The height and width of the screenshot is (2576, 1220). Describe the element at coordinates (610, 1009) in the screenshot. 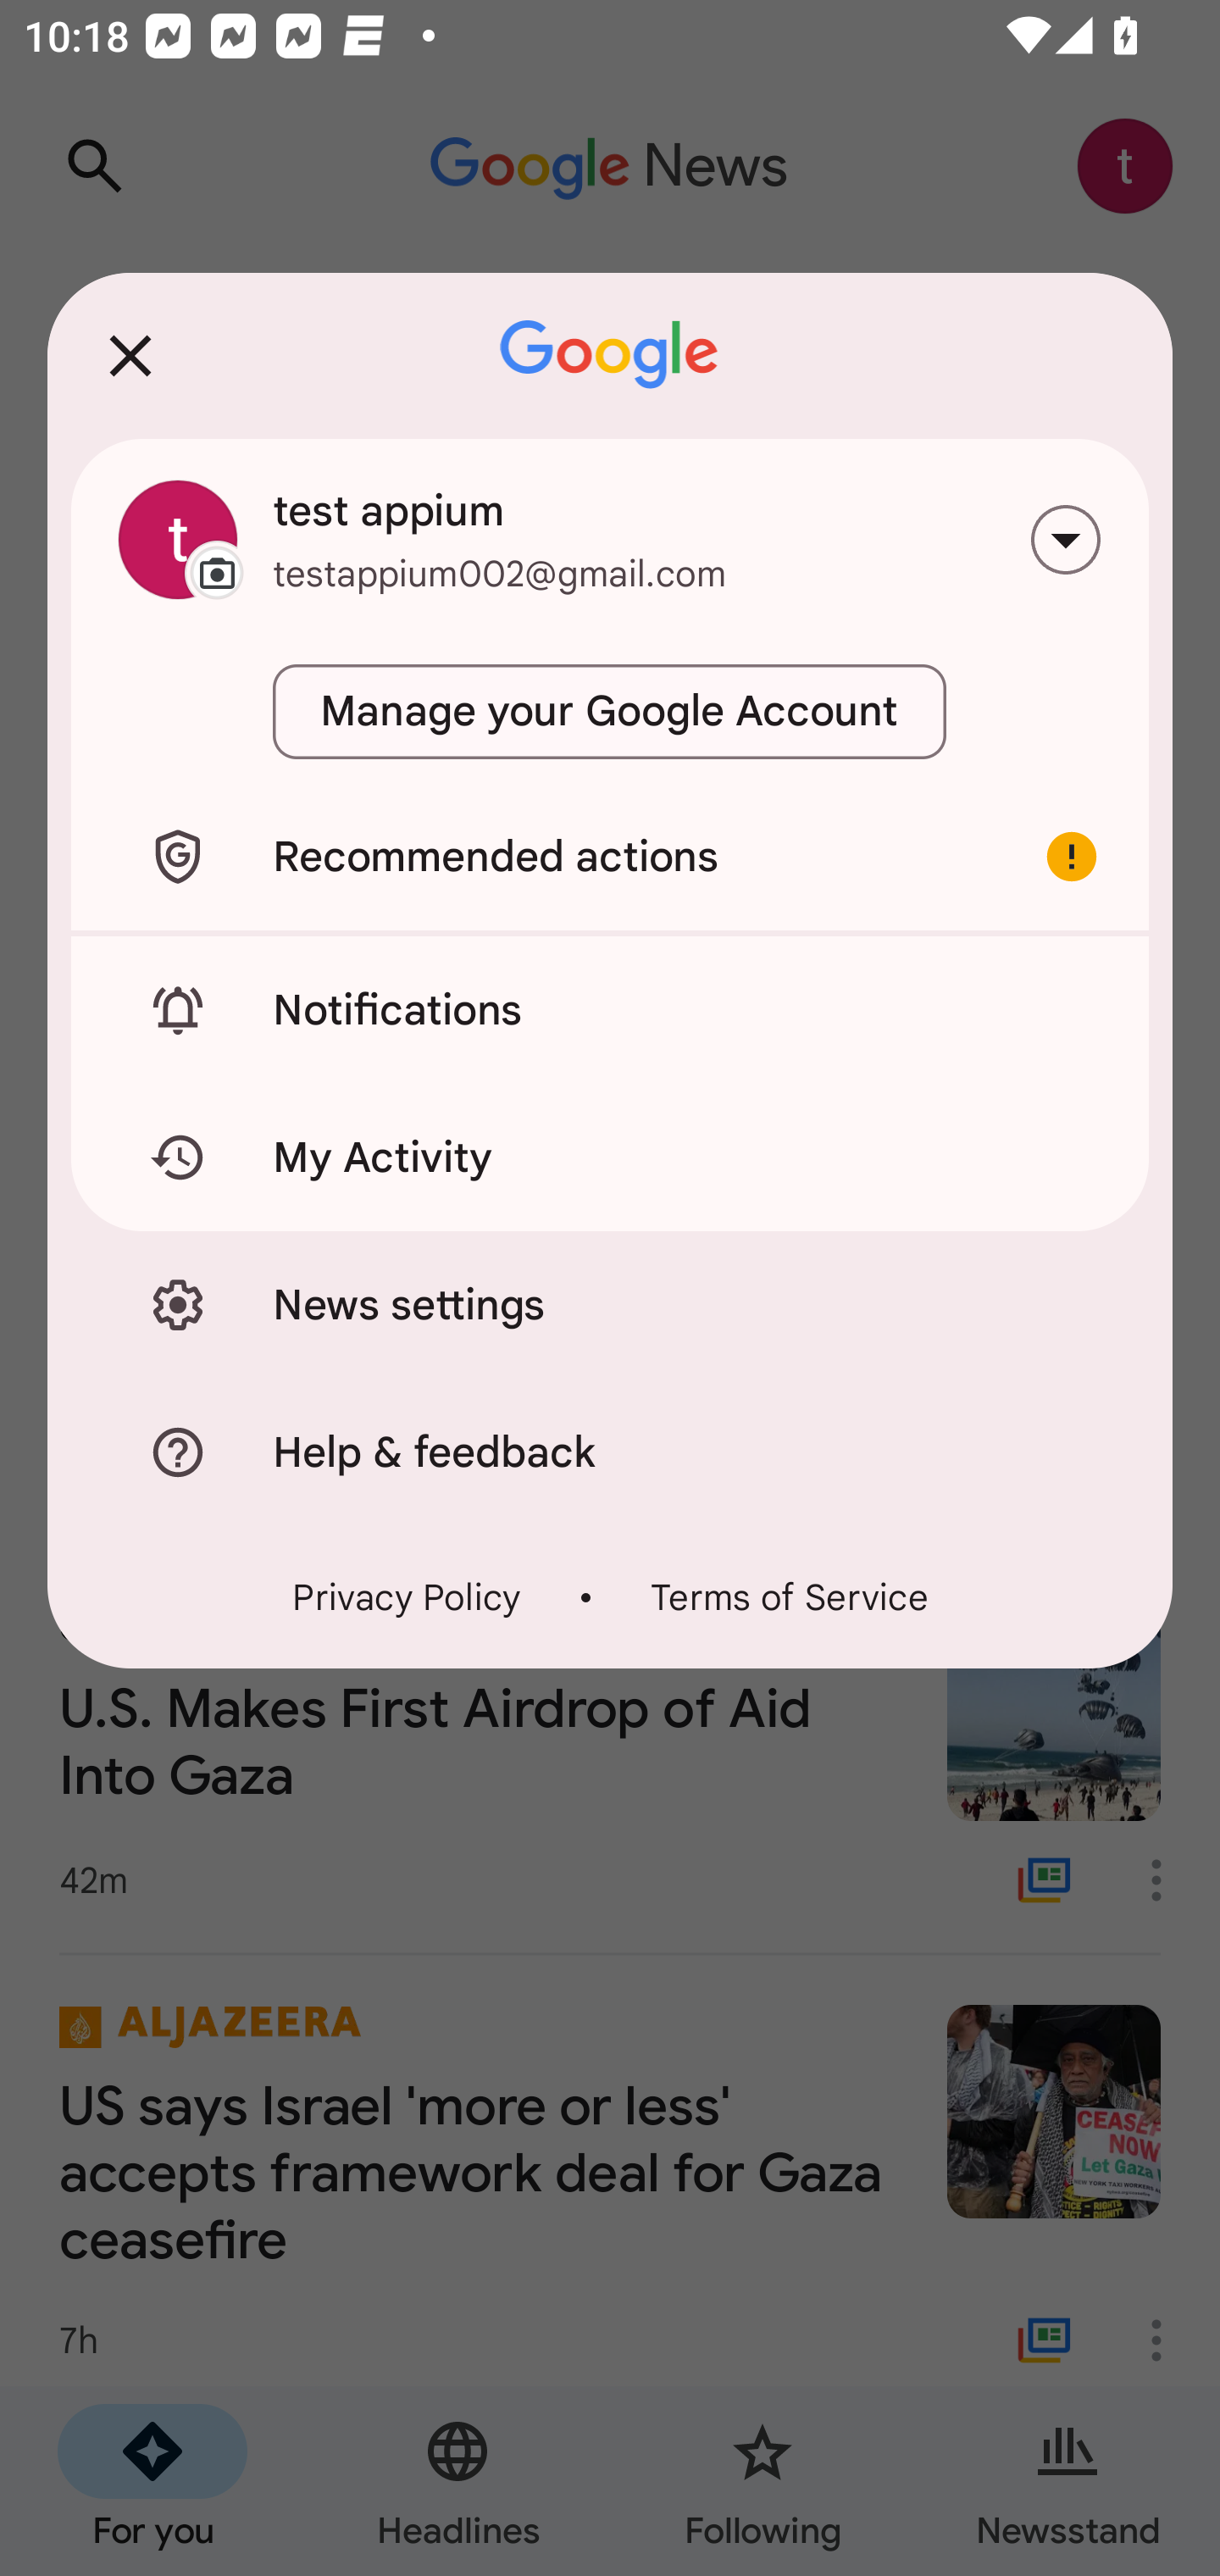

I see `Notifications` at that location.